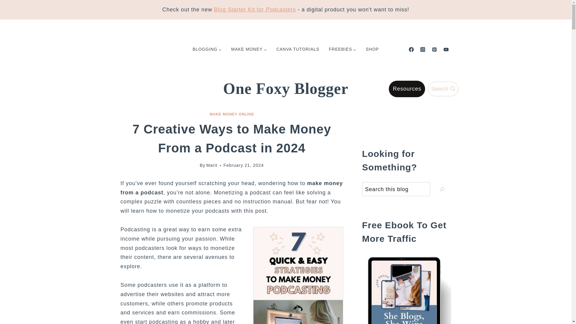 The height and width of the screenshot is (324, 576). What do you see at coordinates (286, 89) in the screenshot?
I see `One Foxy Blogger` at bounding box center [286, 89].